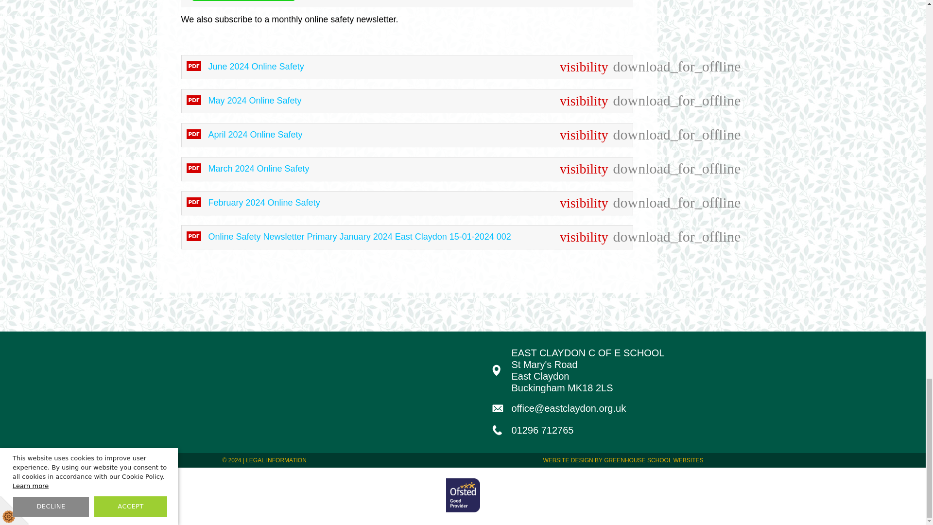 Image resolution: width=933 pixels, height=525 pixels. What do you see at coordinates (408, 101) in the screenshot?
I see `View this file` at bounding box center [408, 101].